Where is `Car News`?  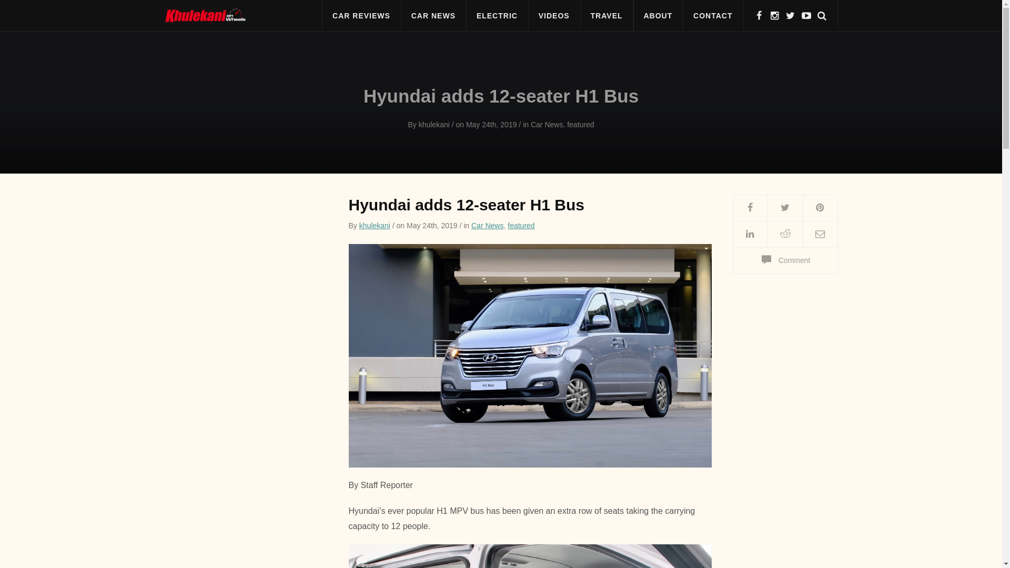
Car News is located at coordinates (547, 124).